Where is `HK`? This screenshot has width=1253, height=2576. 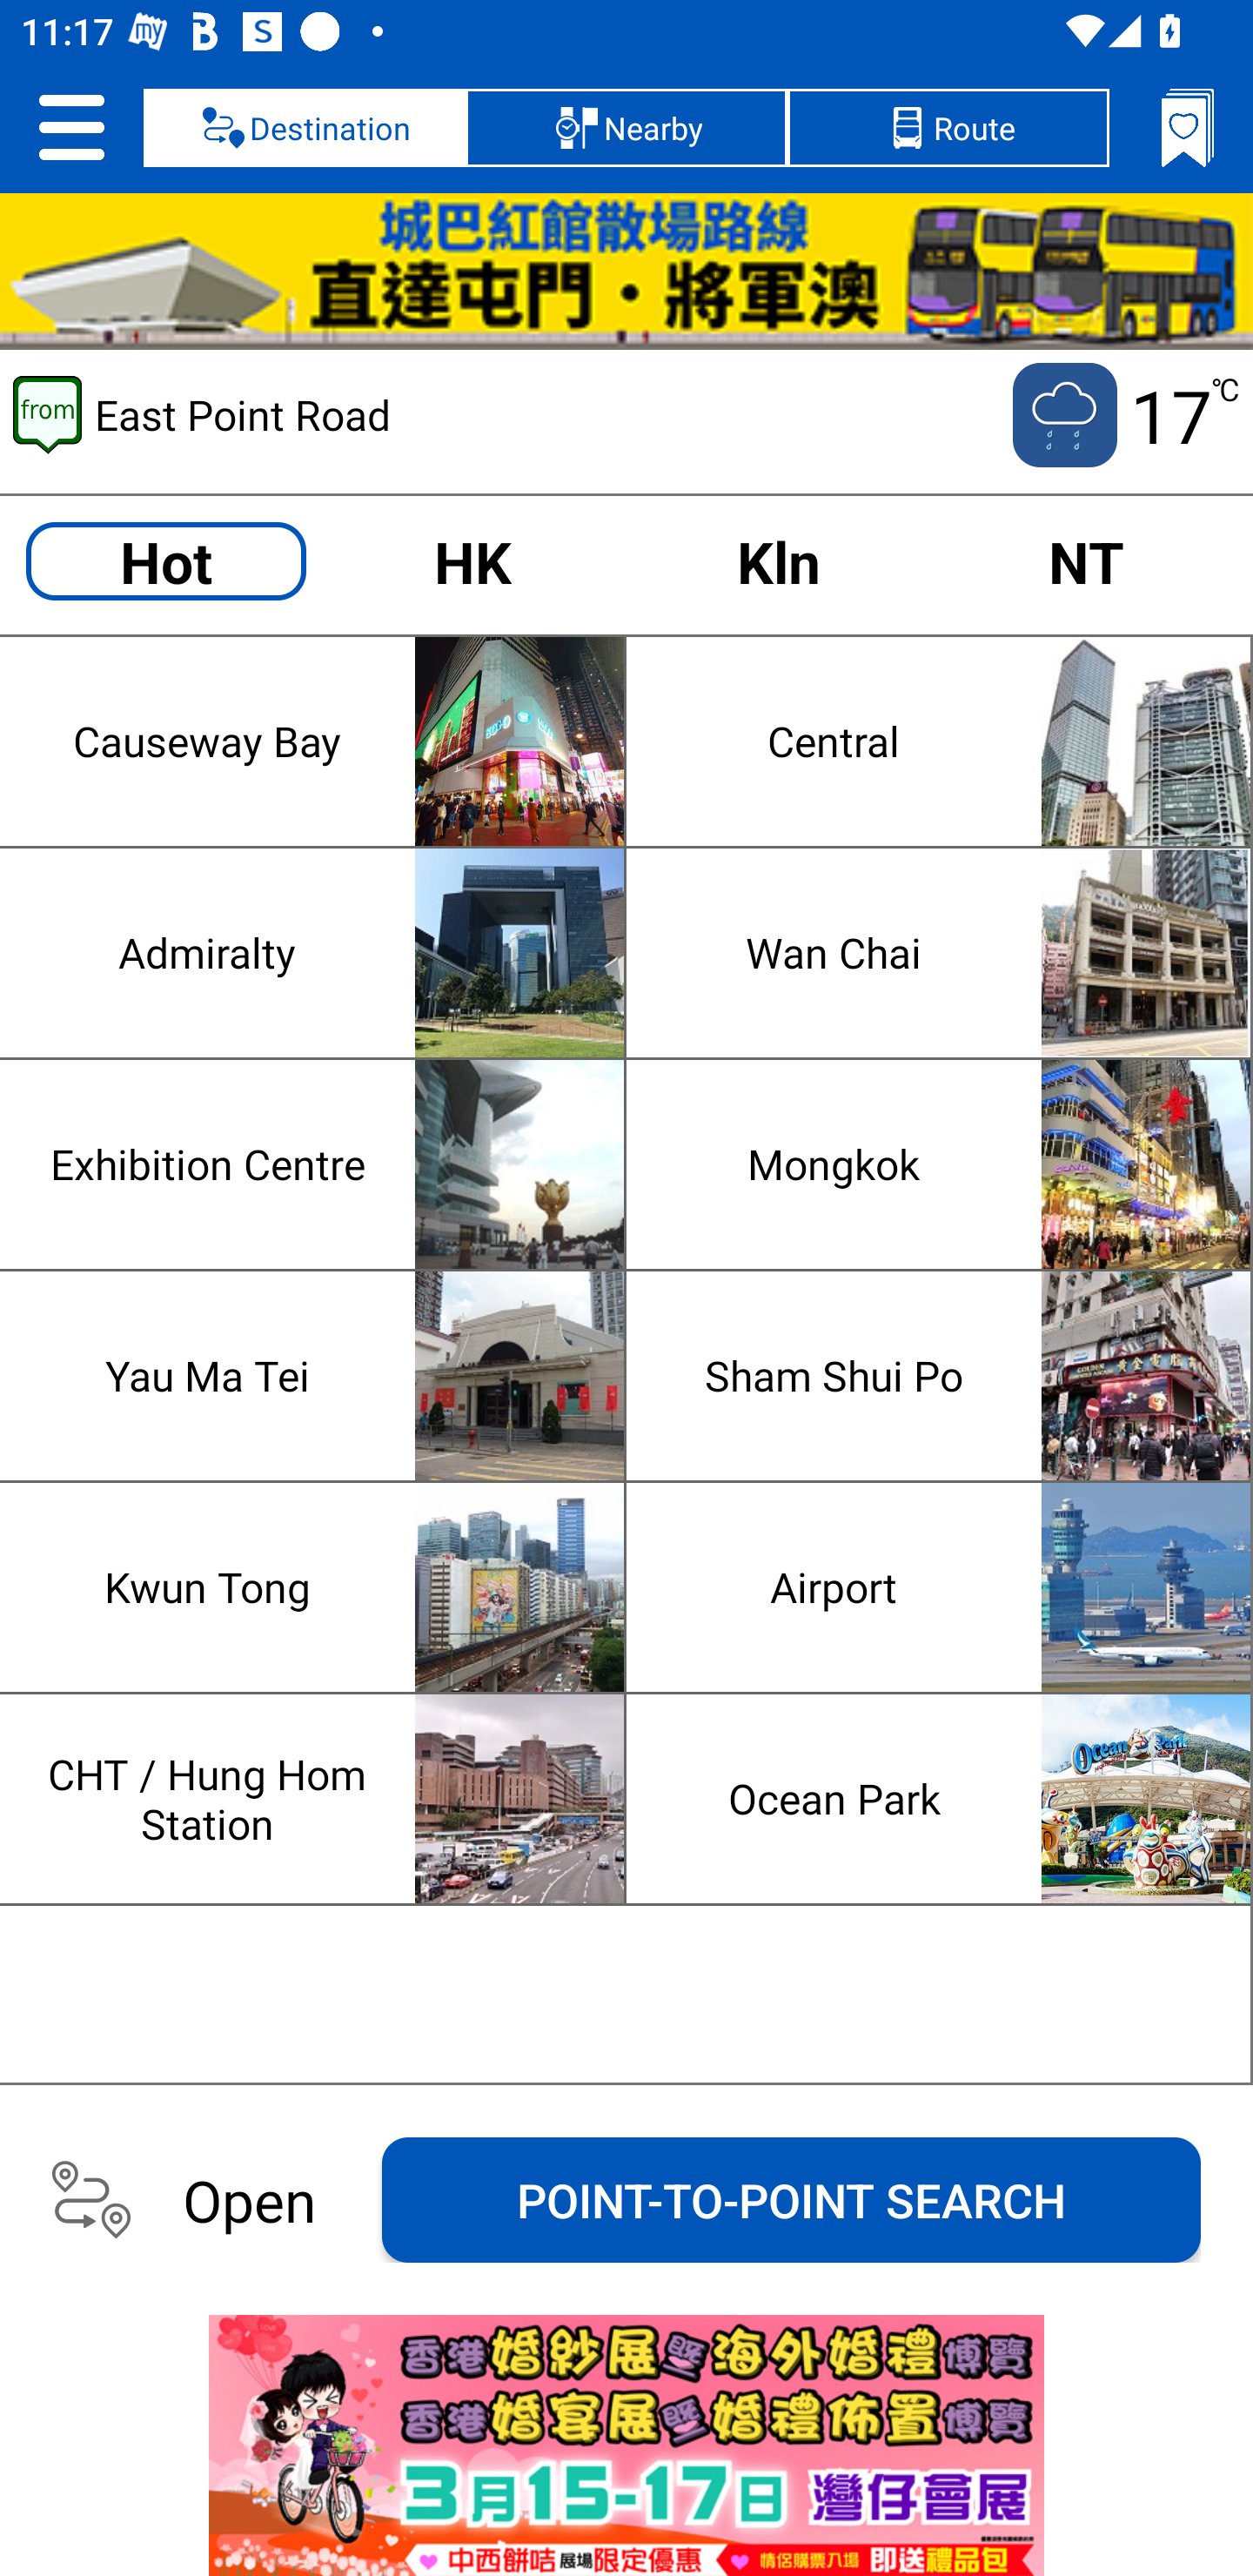
HK is located at coordinates (472, 560).